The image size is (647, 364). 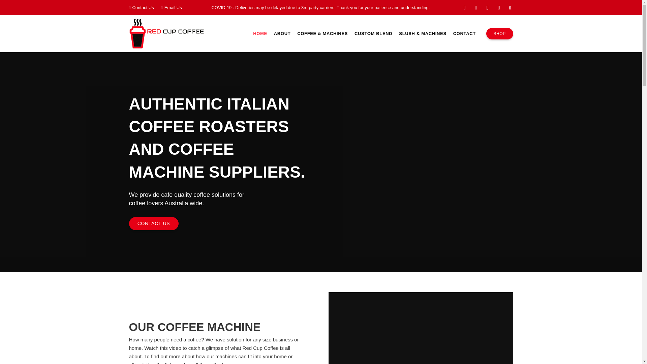 What do you see at coordinates (499, 34) in the screenshot?
I see `SHOP` at bounding box center [499, 34].